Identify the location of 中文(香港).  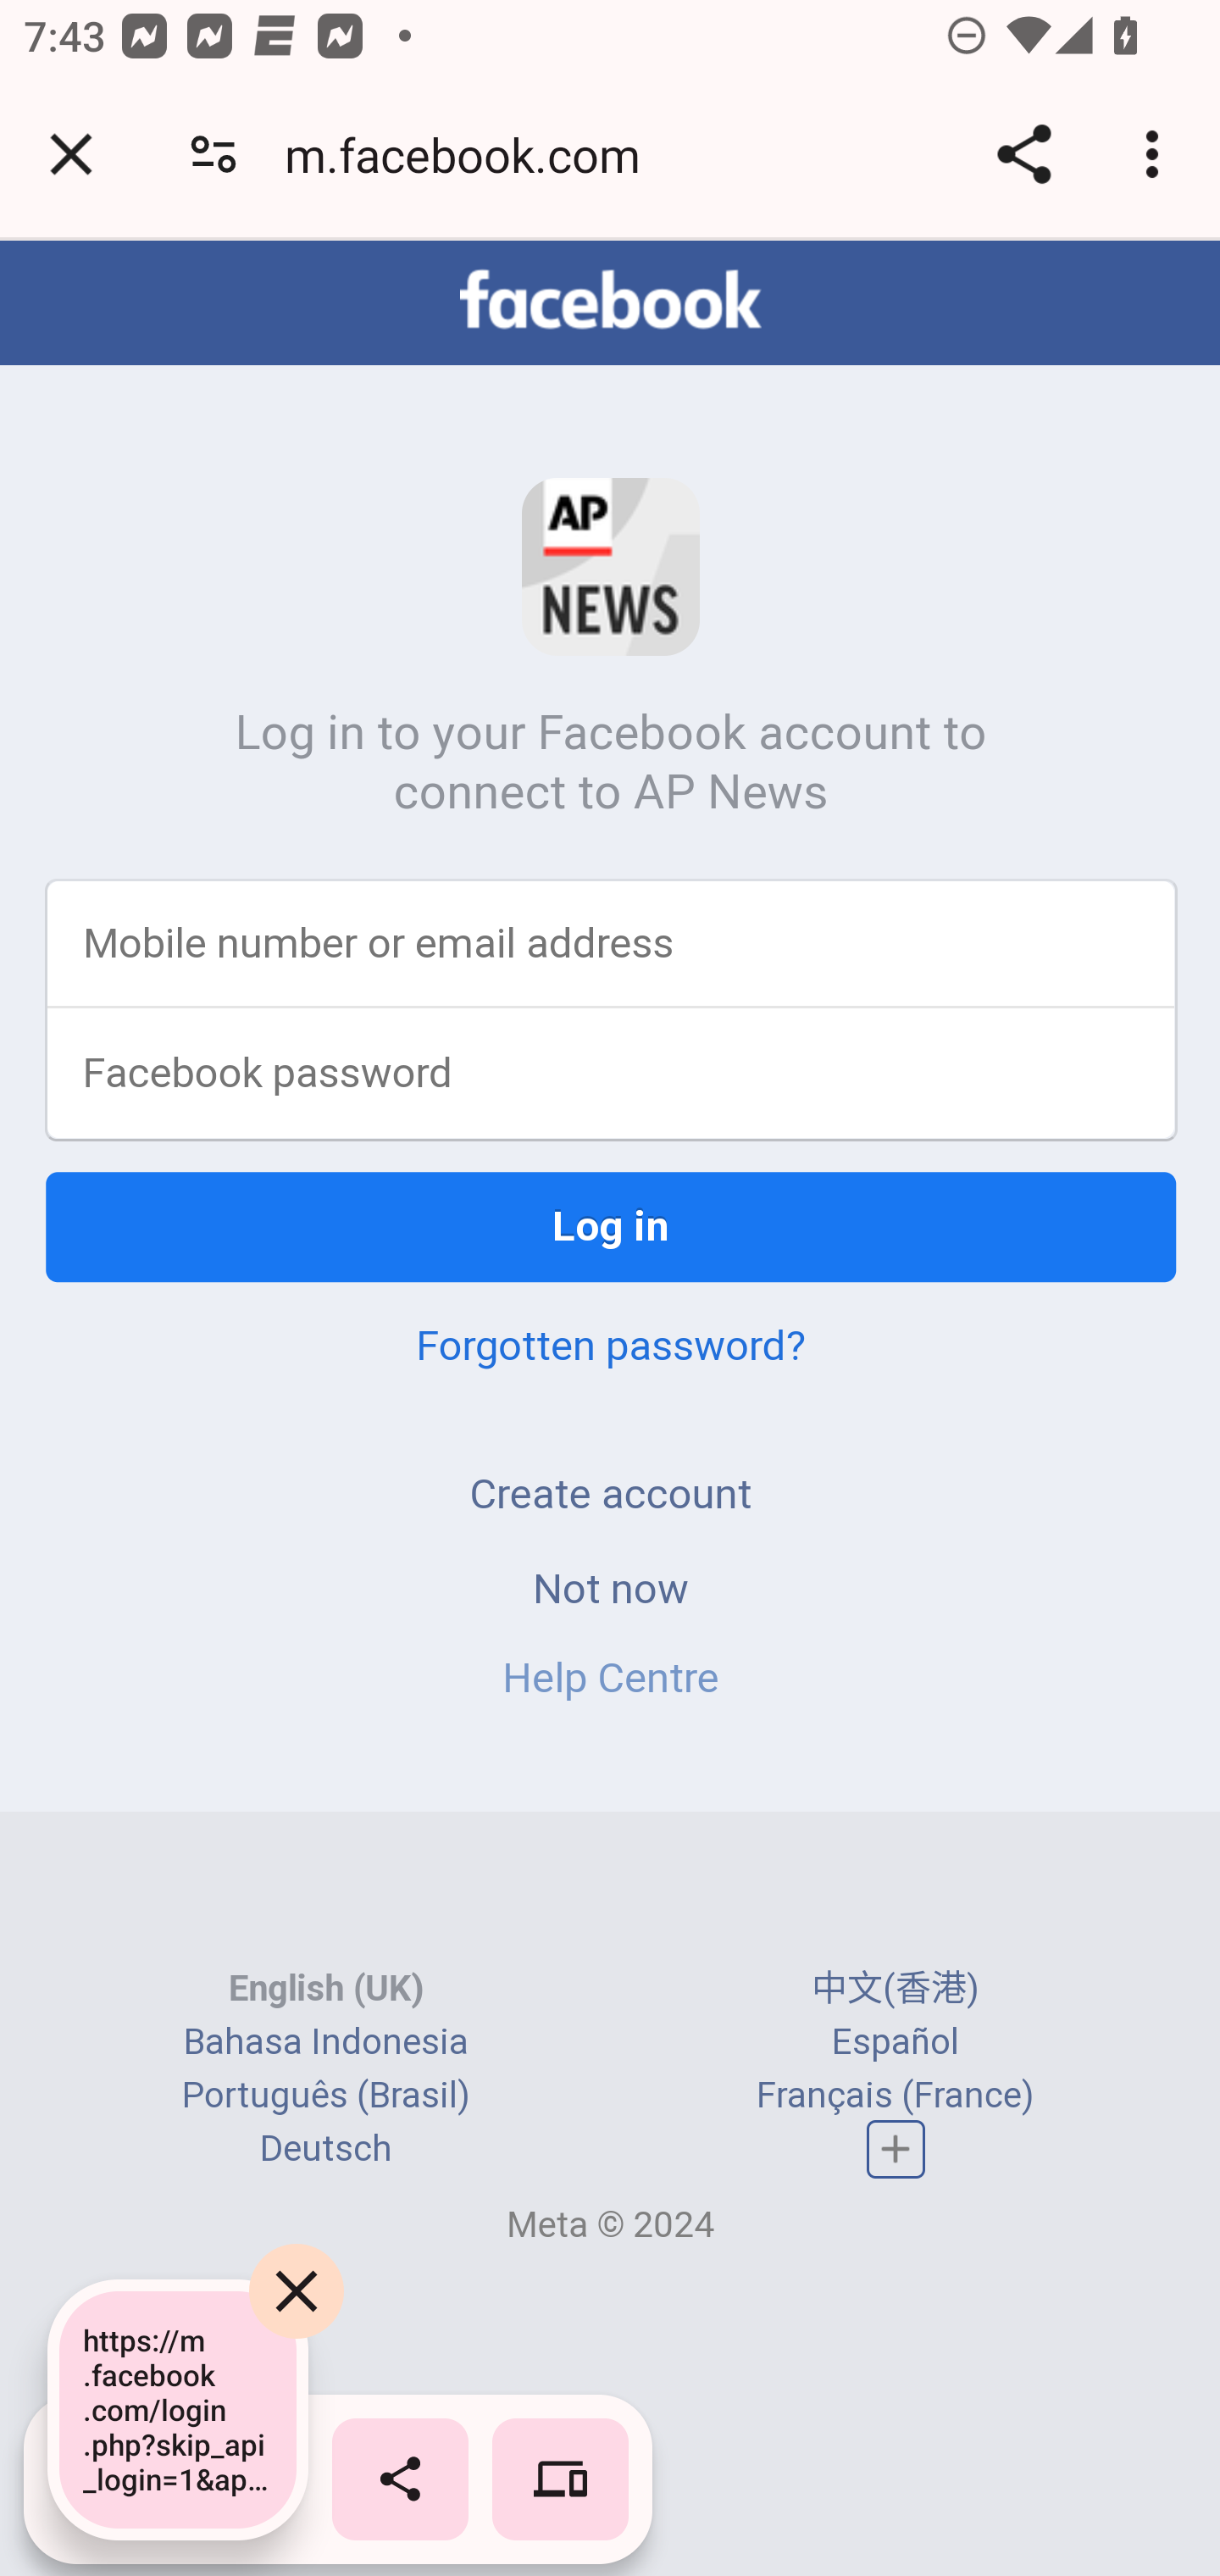
(895, 1991).